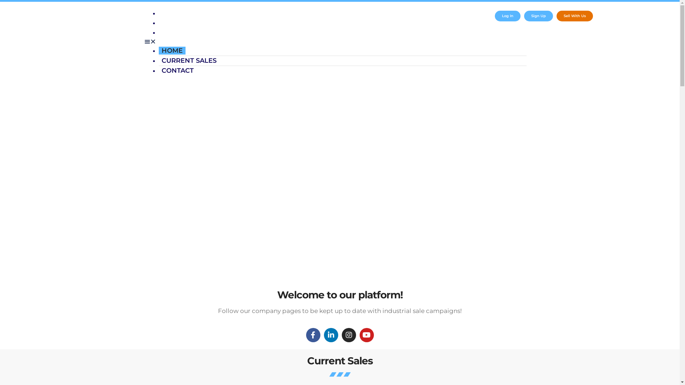 Image resolution: width=685 pixels, height=385 pixels. I want to click on Current Sales, so click(185, 23).